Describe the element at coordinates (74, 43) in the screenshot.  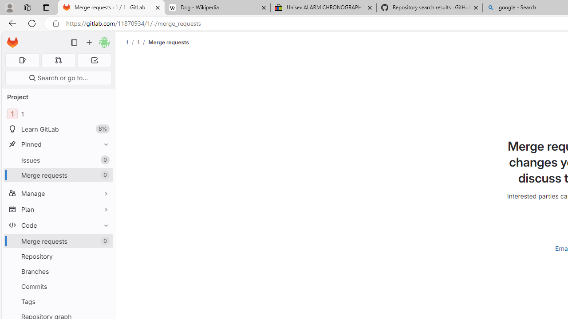
I see `Primary navigation sidebar` at that location.